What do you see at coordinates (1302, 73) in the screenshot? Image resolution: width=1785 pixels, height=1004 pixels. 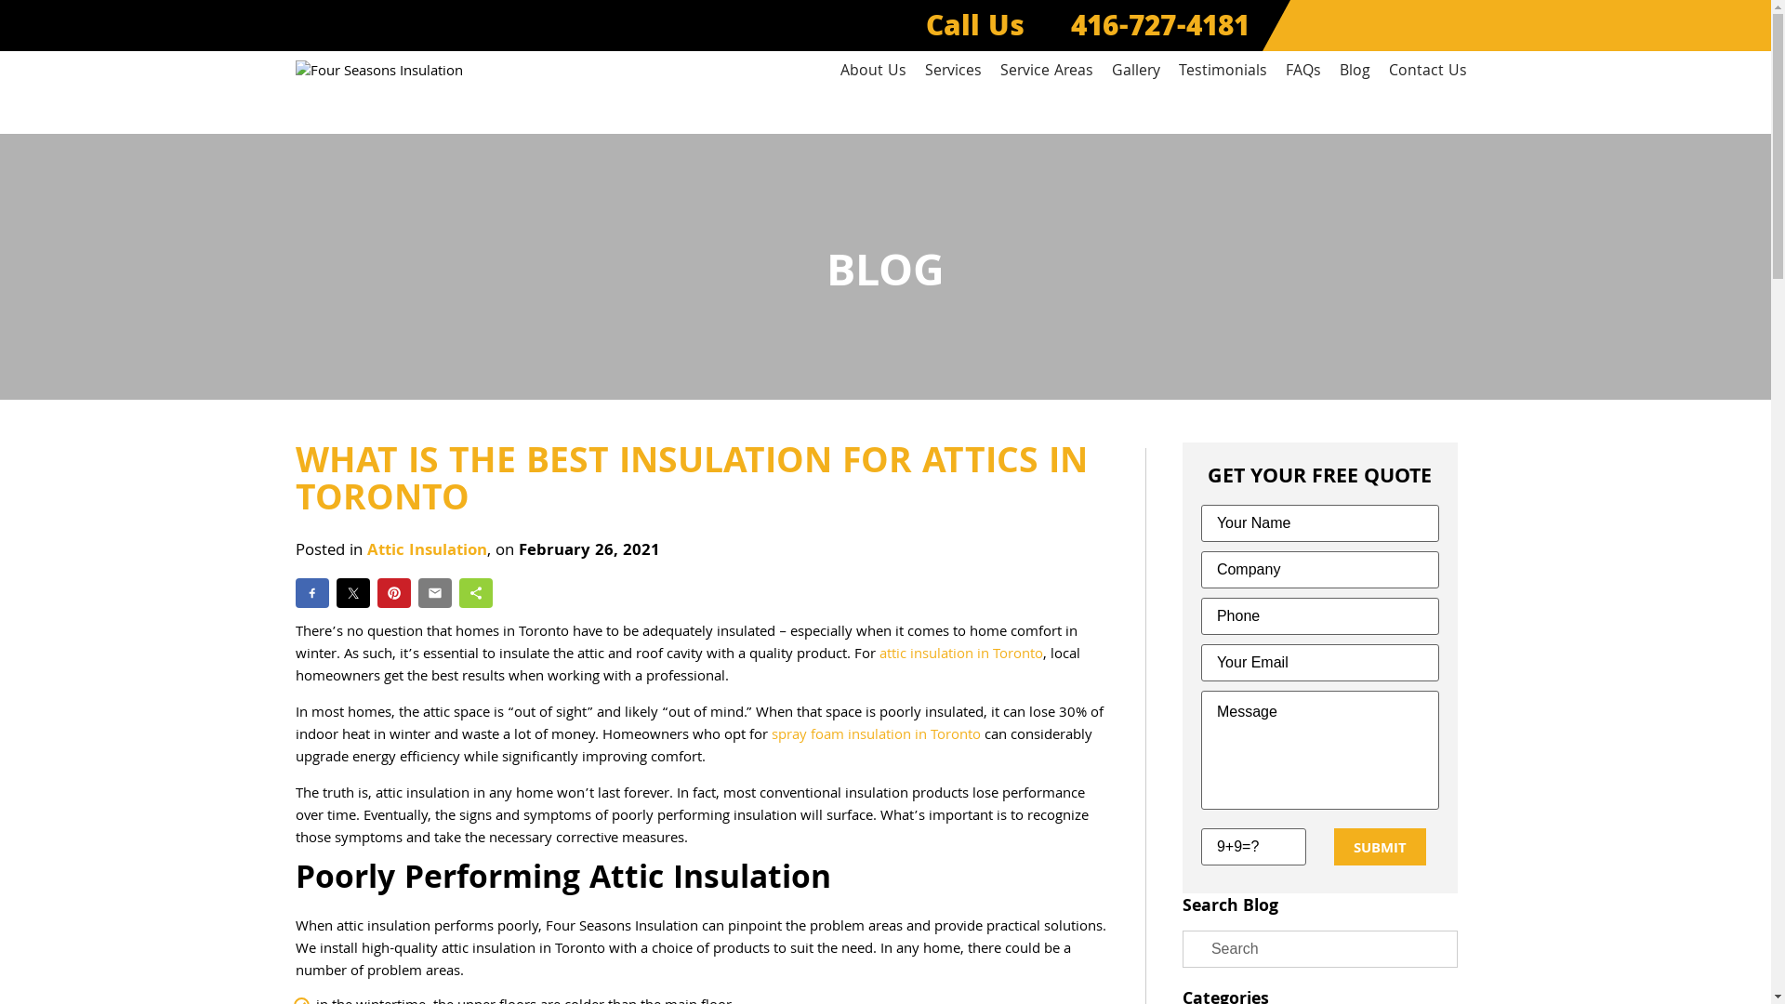 I see `FAQs` at bounding box center [1302, 73].